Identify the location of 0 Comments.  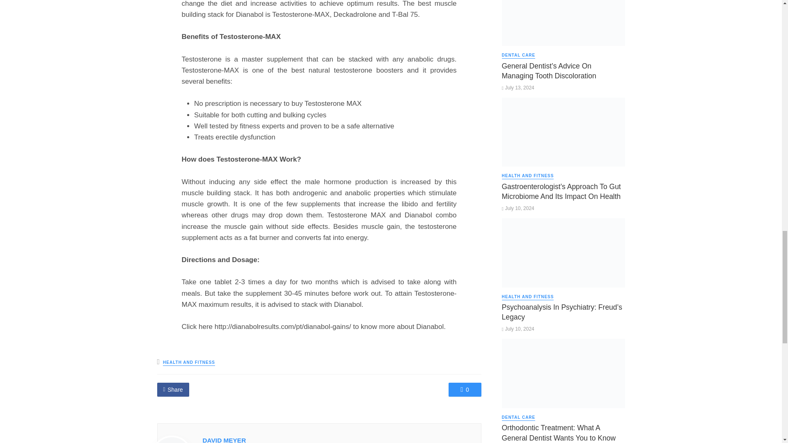
(465, 390).